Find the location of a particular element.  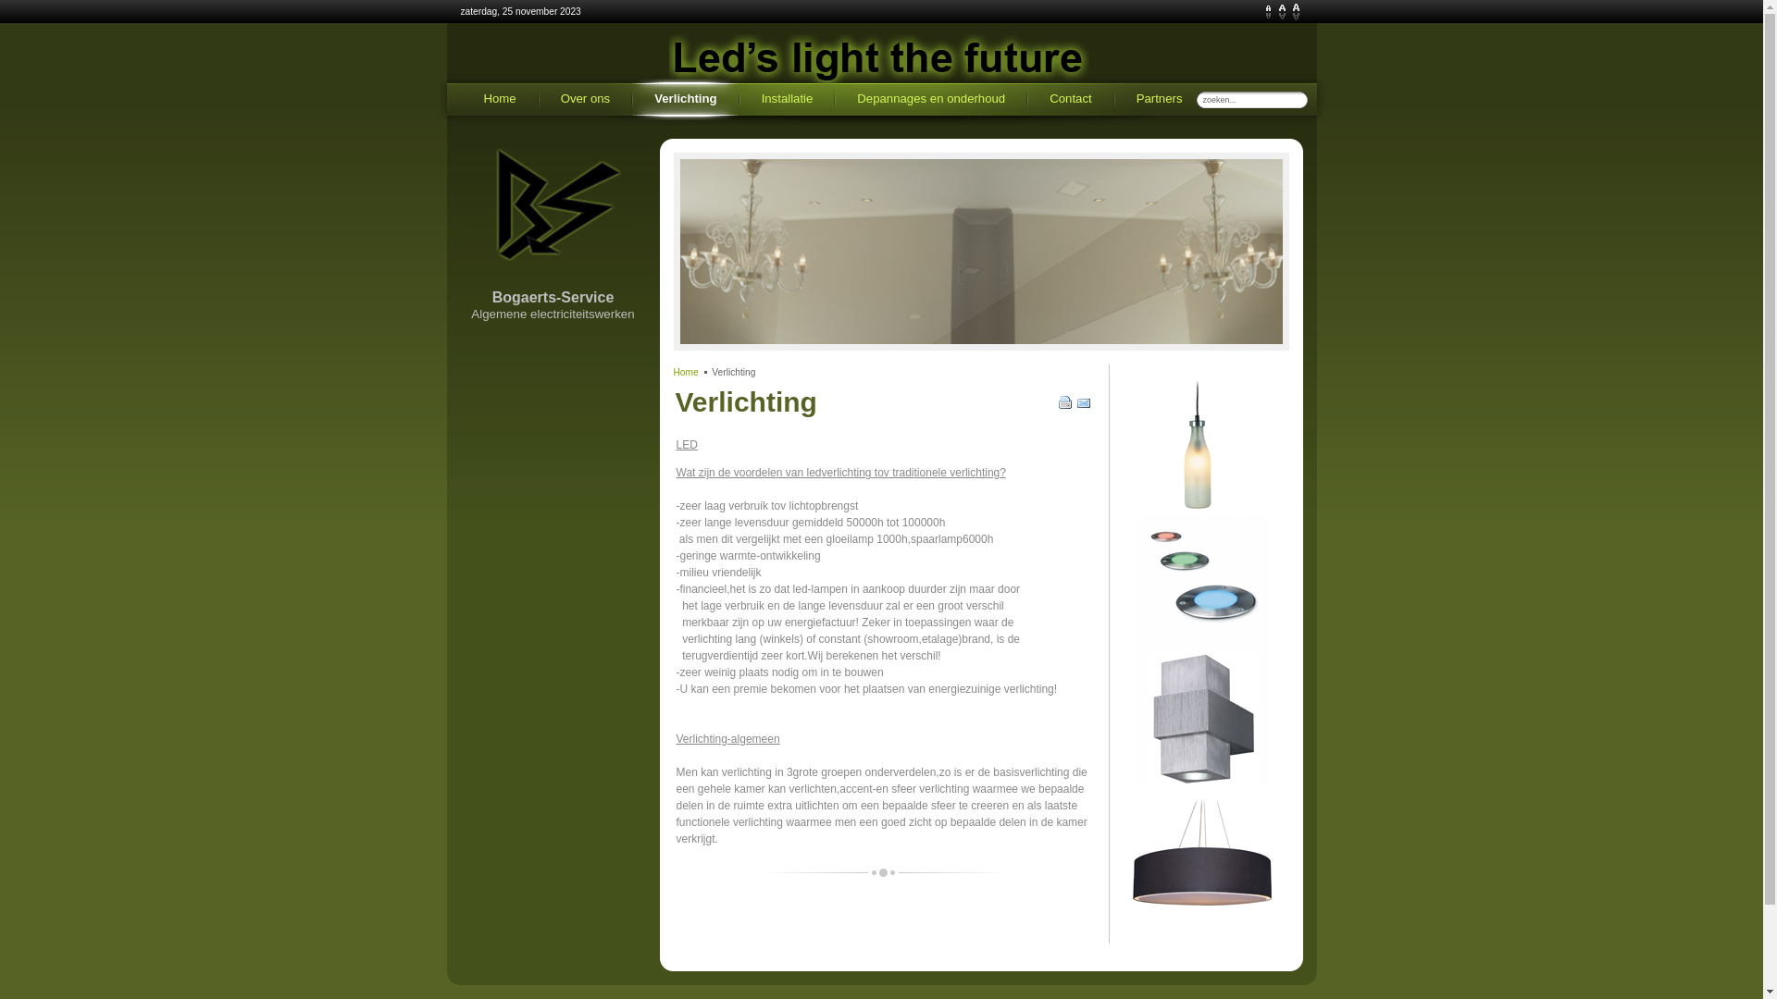

Over ons is located at coordinates (585, 100).